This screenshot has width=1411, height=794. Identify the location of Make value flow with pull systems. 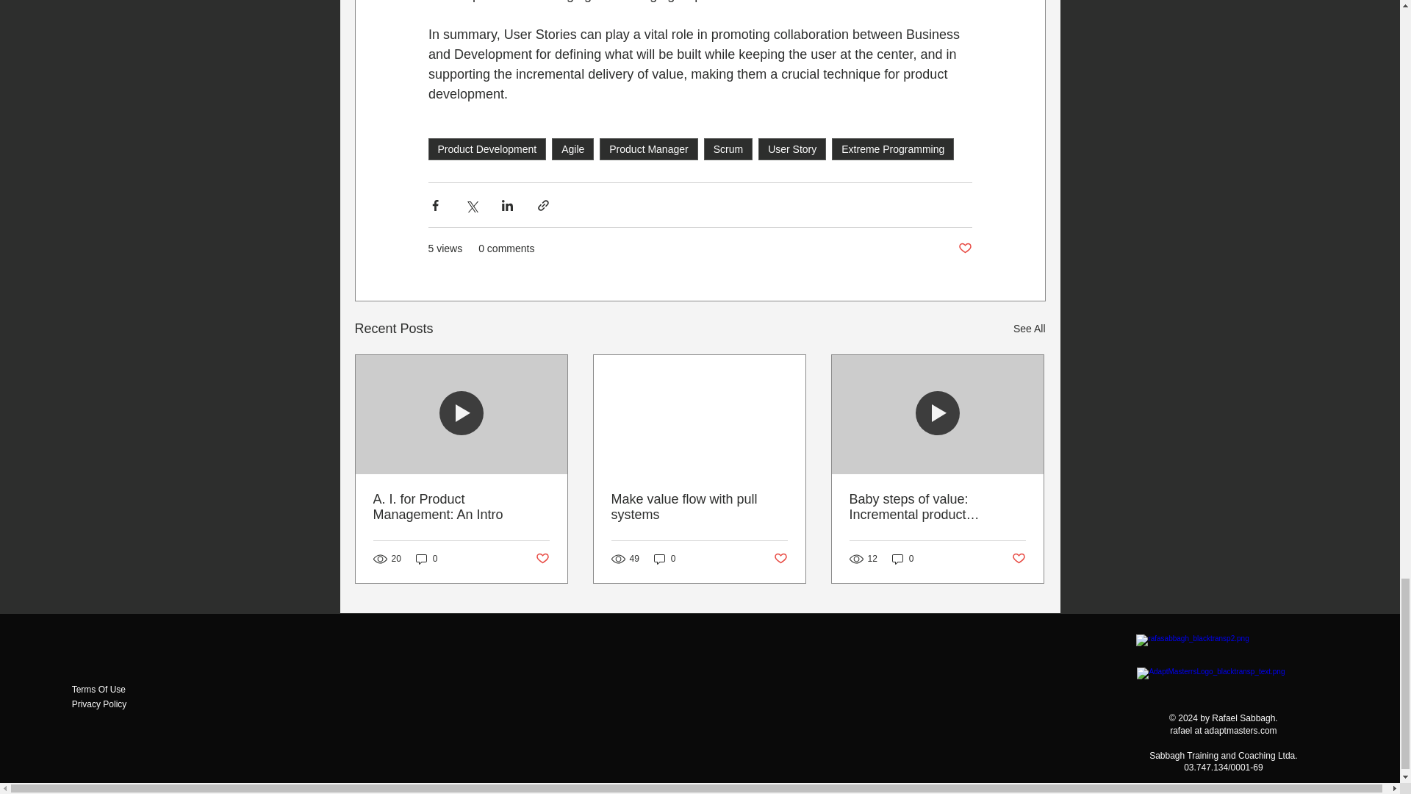
(699, 507).